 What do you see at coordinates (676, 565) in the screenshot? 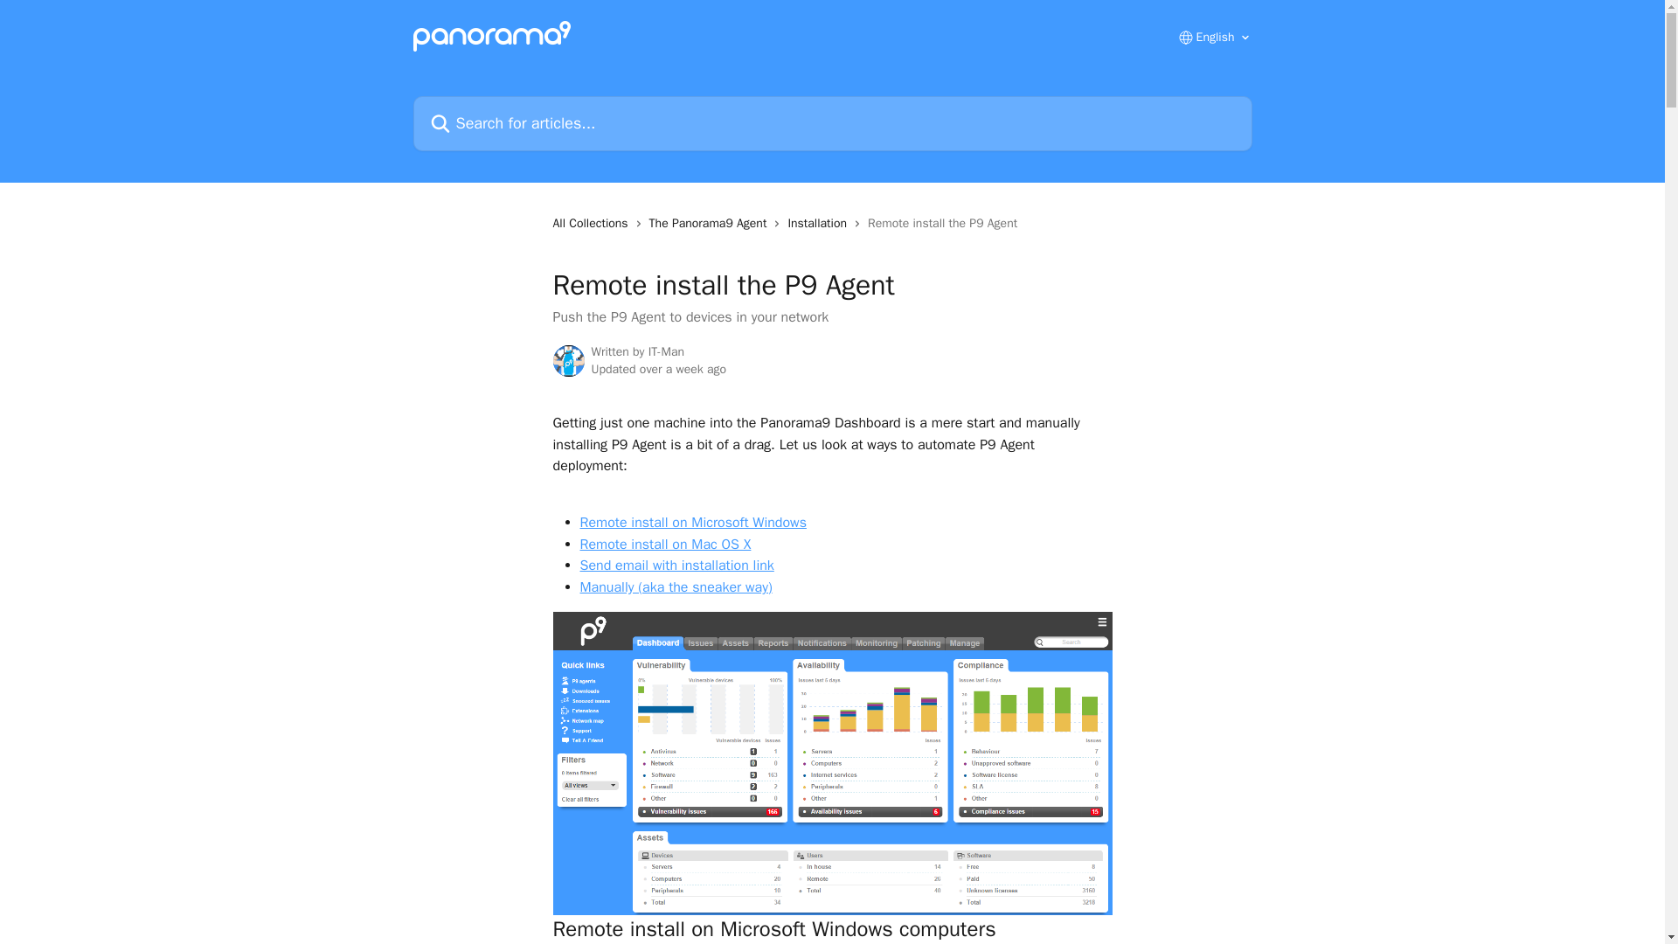
I see `Send email with installation link` at bounding box center [676, 565].